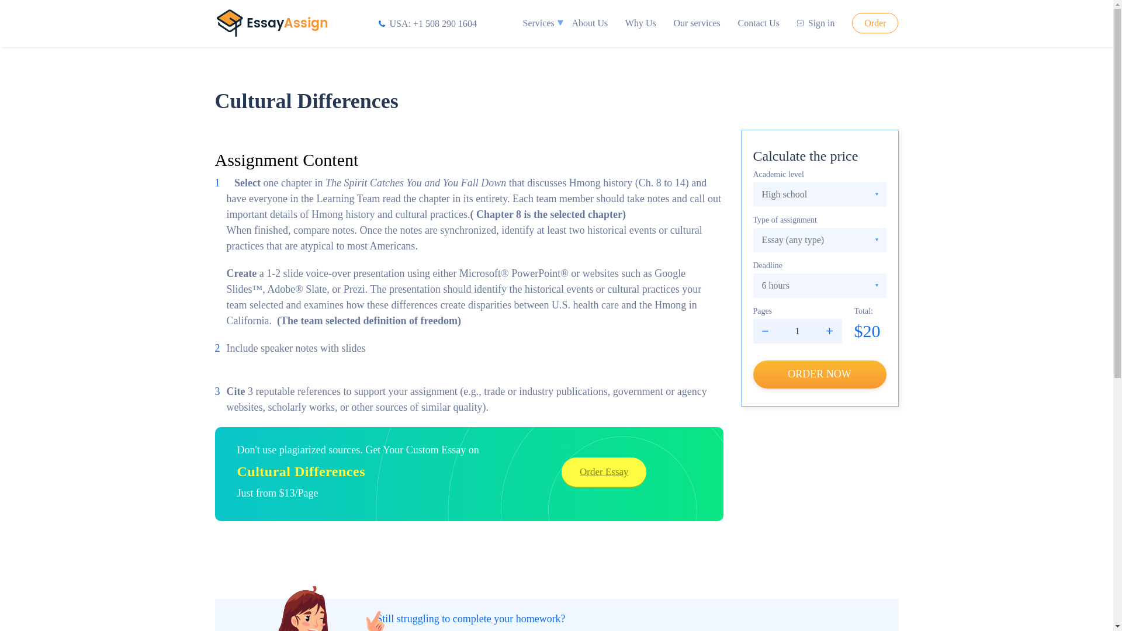 The image size is (1122, 631). What do you see at coordinates (816, 23) in the screenshot?
I see `Sign in` at bounding box center [816, 23].